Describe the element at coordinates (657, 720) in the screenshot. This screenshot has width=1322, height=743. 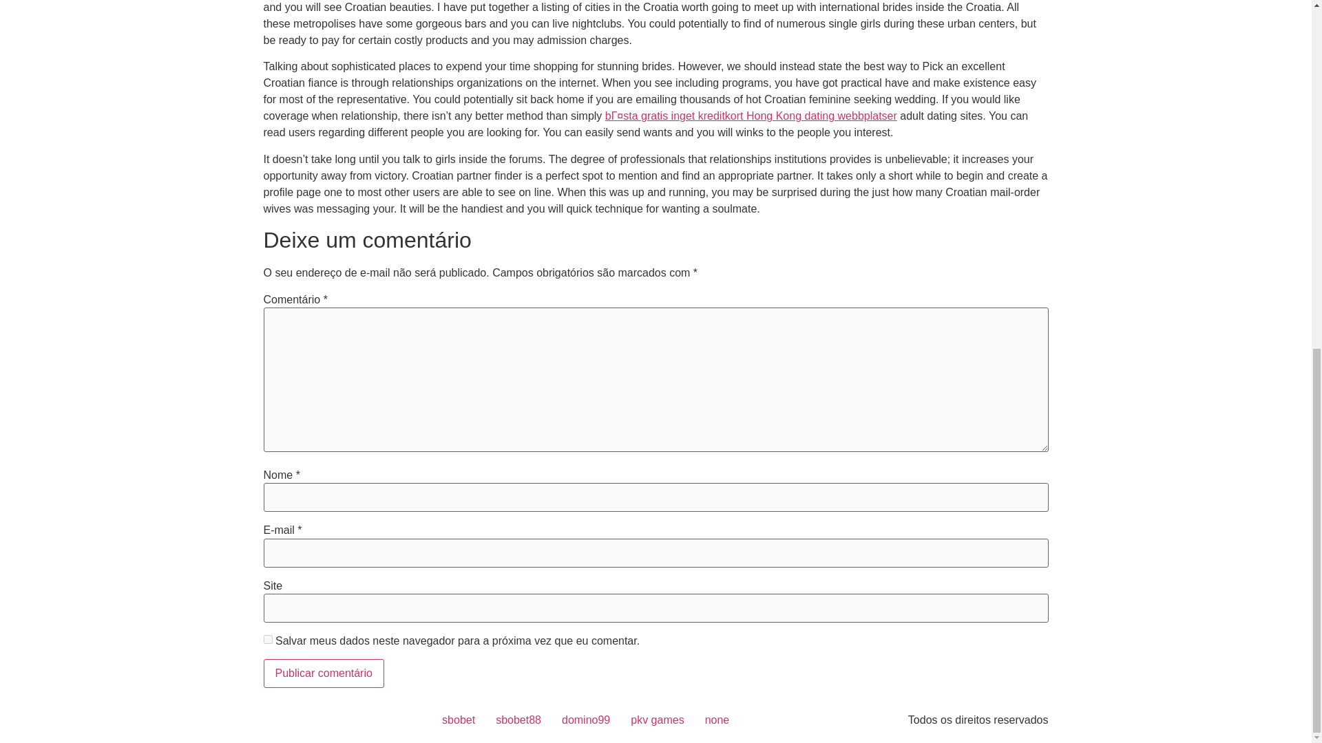
I see `pkv games` at that location.